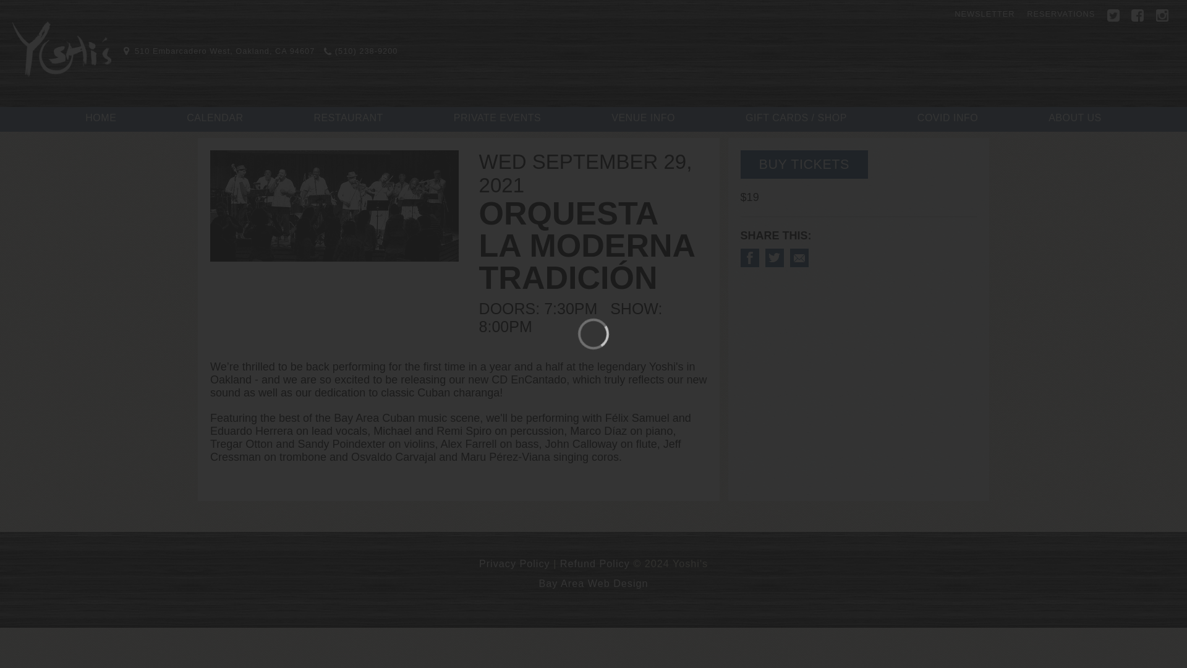  Describe the element at coordinates (1074, 118) in the screenshot. I see `ABOUT US` at that location.